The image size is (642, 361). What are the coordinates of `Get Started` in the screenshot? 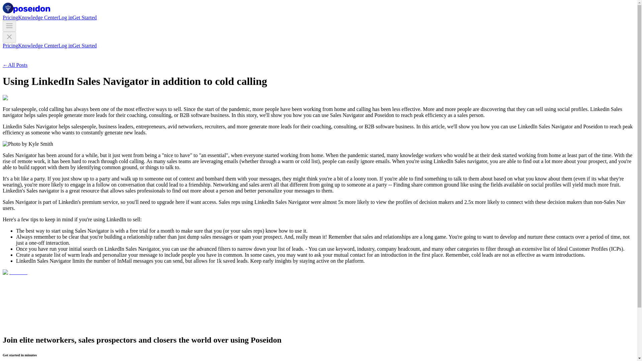 It's located at (84, 45).